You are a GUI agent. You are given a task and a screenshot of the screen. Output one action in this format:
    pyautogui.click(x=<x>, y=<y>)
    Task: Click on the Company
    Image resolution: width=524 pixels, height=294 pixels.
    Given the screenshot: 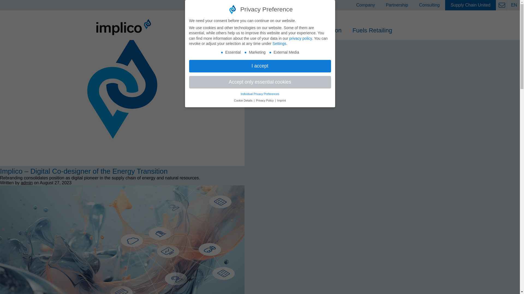 What is the action you would take?
    pyautogui.click(x=365, y=5)
    